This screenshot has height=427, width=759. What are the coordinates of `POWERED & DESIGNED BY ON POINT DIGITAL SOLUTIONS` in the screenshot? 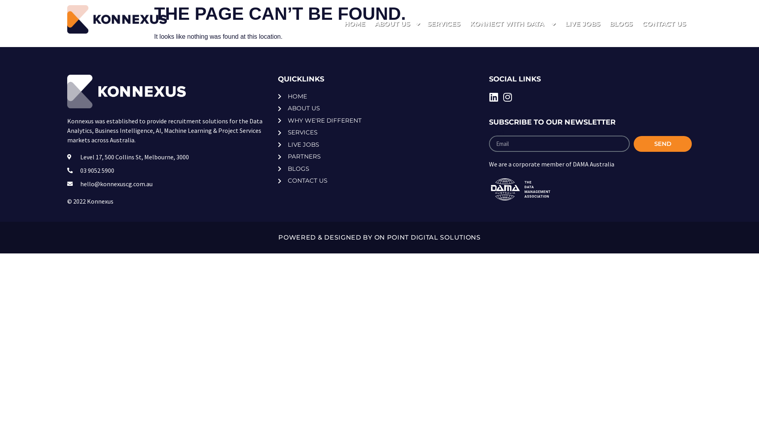 It's located at (379, 237).